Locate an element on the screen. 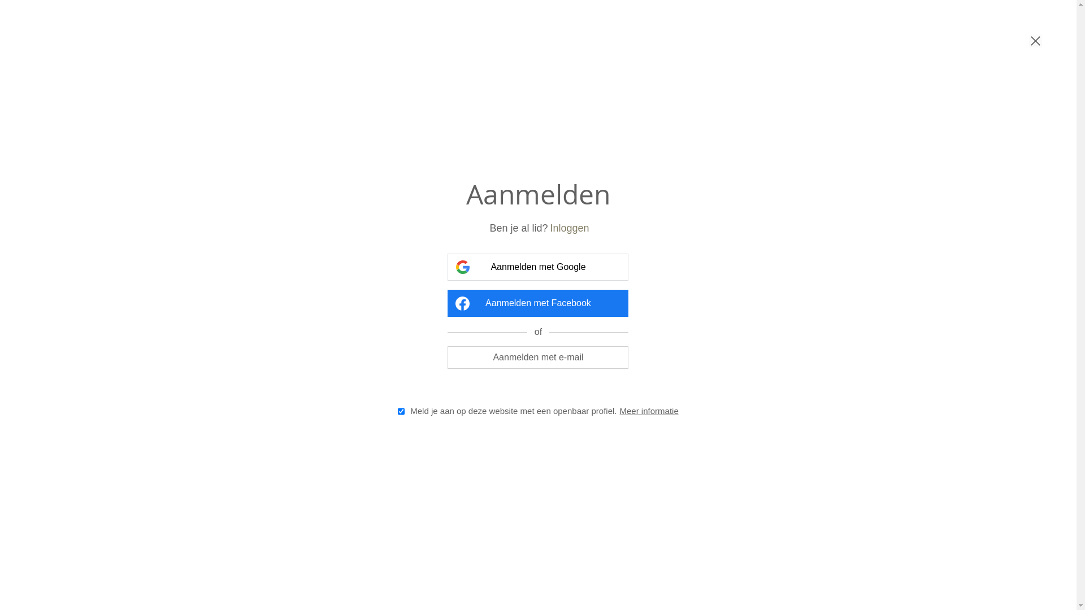 The width and height of the screenshot is (1085, 610). Meer informatie is located at coordinates (649, 411).